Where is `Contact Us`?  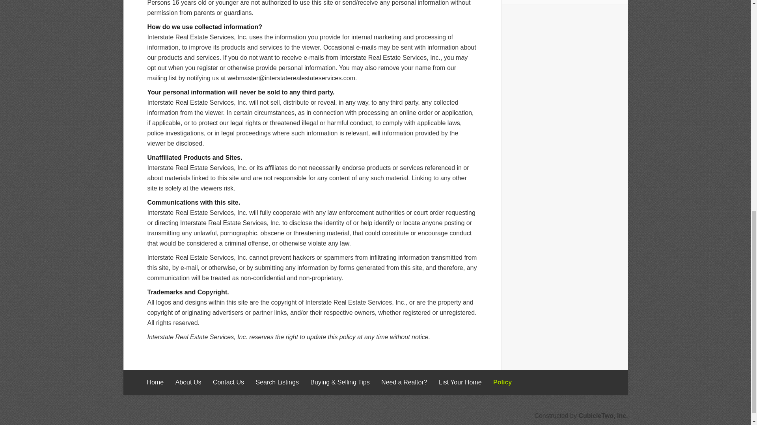
Contact Us is located at coordinates (228, 382).